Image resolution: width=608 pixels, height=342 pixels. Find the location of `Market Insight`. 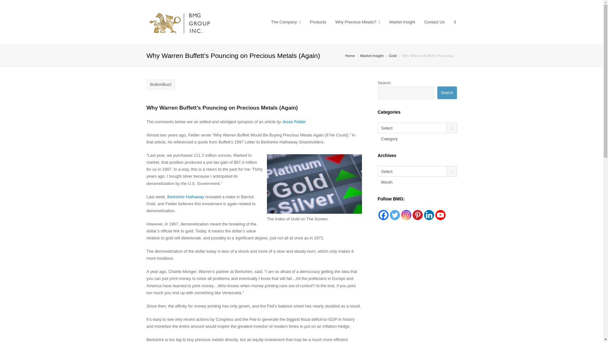

Market Insight is located at coordinates (402, 22).